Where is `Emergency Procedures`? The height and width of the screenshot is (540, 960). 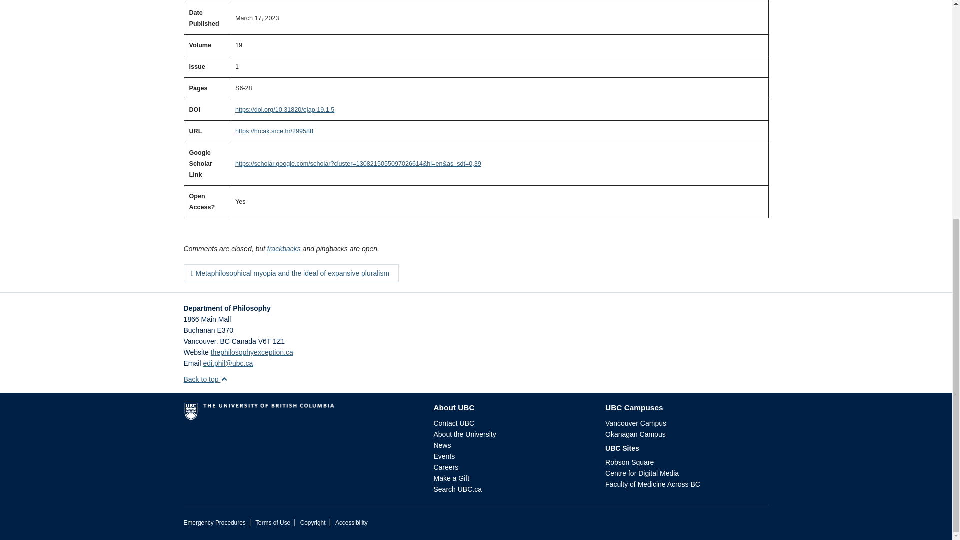 Emergency Procedures is located at coordinates (215, 523).